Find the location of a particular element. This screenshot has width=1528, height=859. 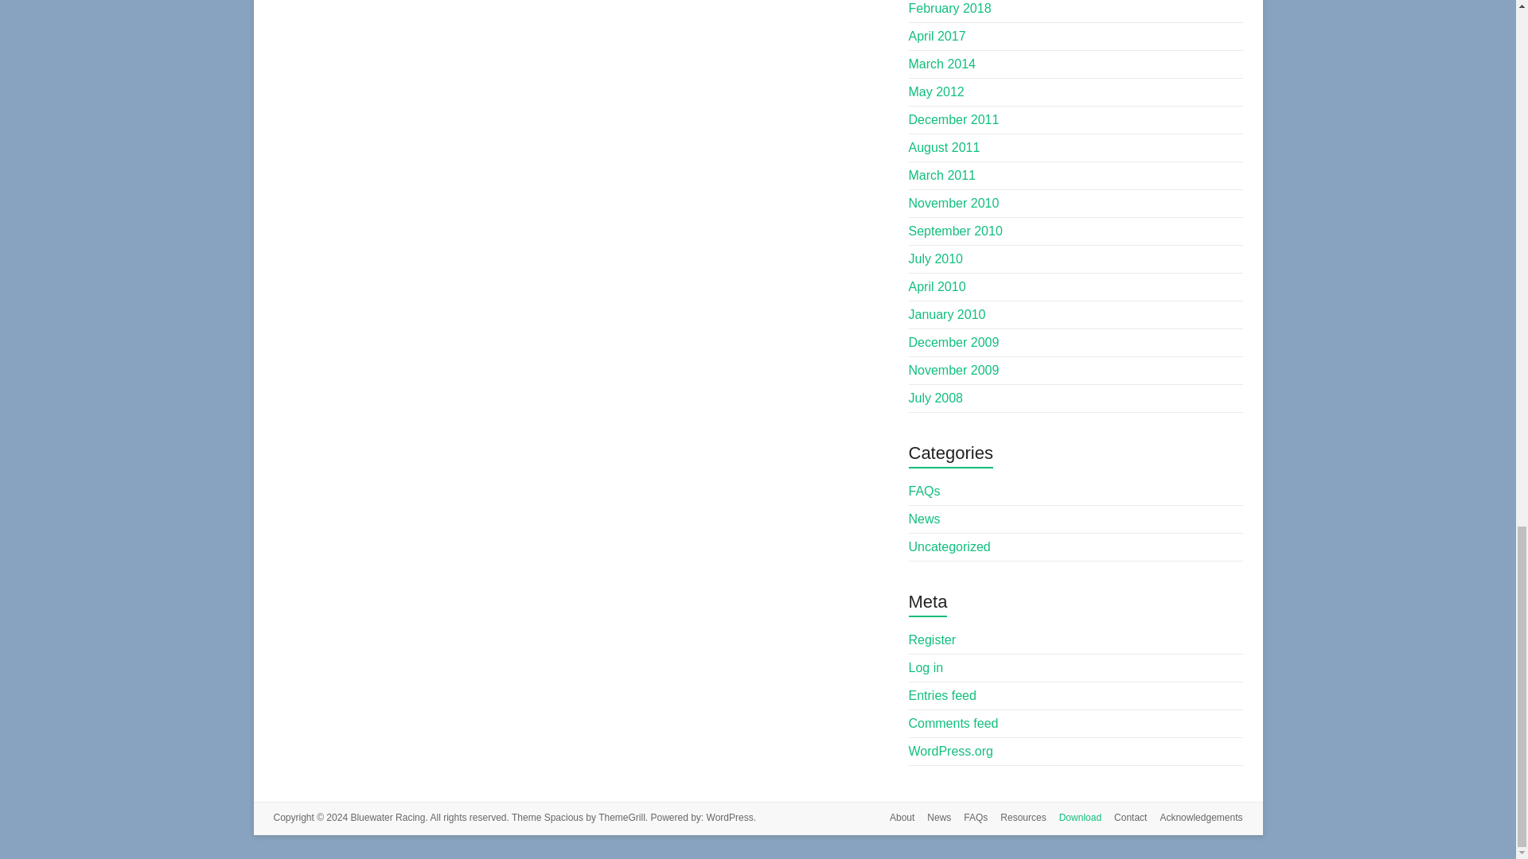

Bluewater Racing is located at coordinates (387, 817).